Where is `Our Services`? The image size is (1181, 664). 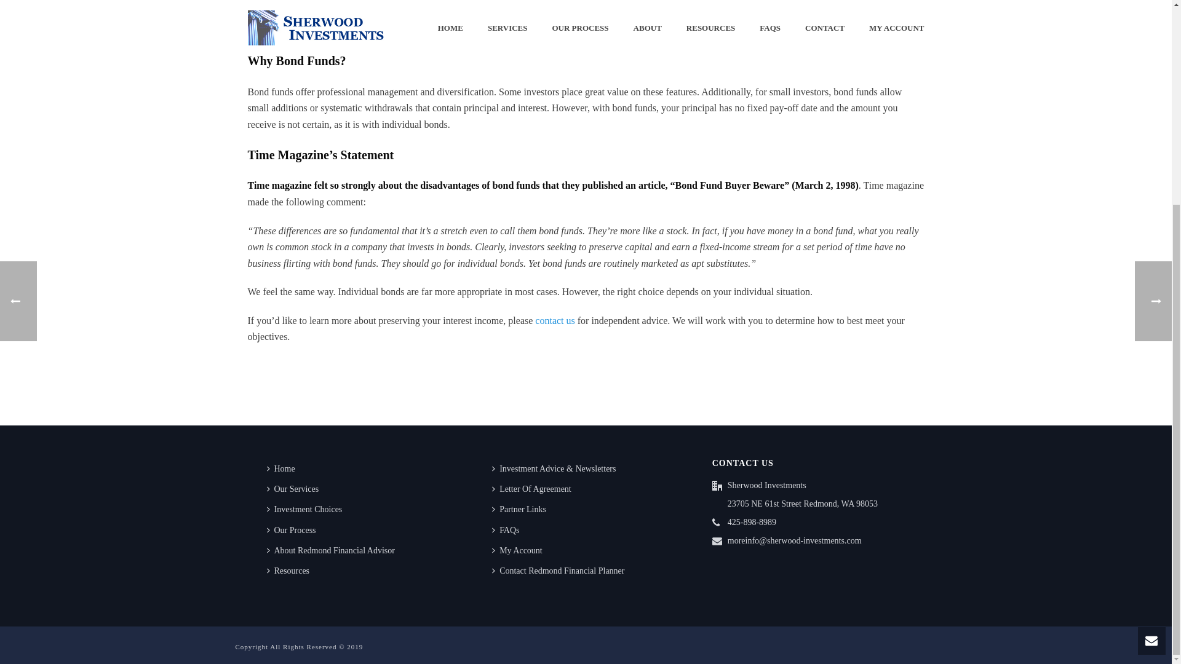
Our Services is located at coordinates (295, 489).